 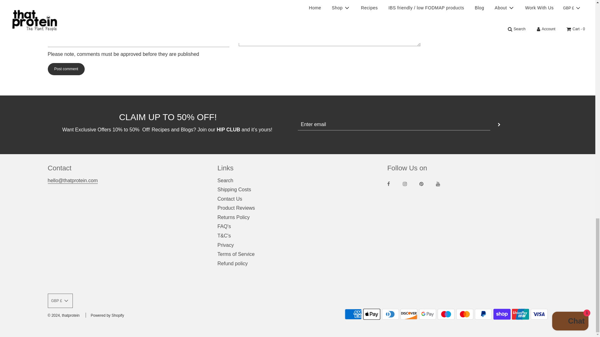 What do you see at coordinates (539, 314) in the screenshot?
I see `Visa` at bounding box center [539, 314].